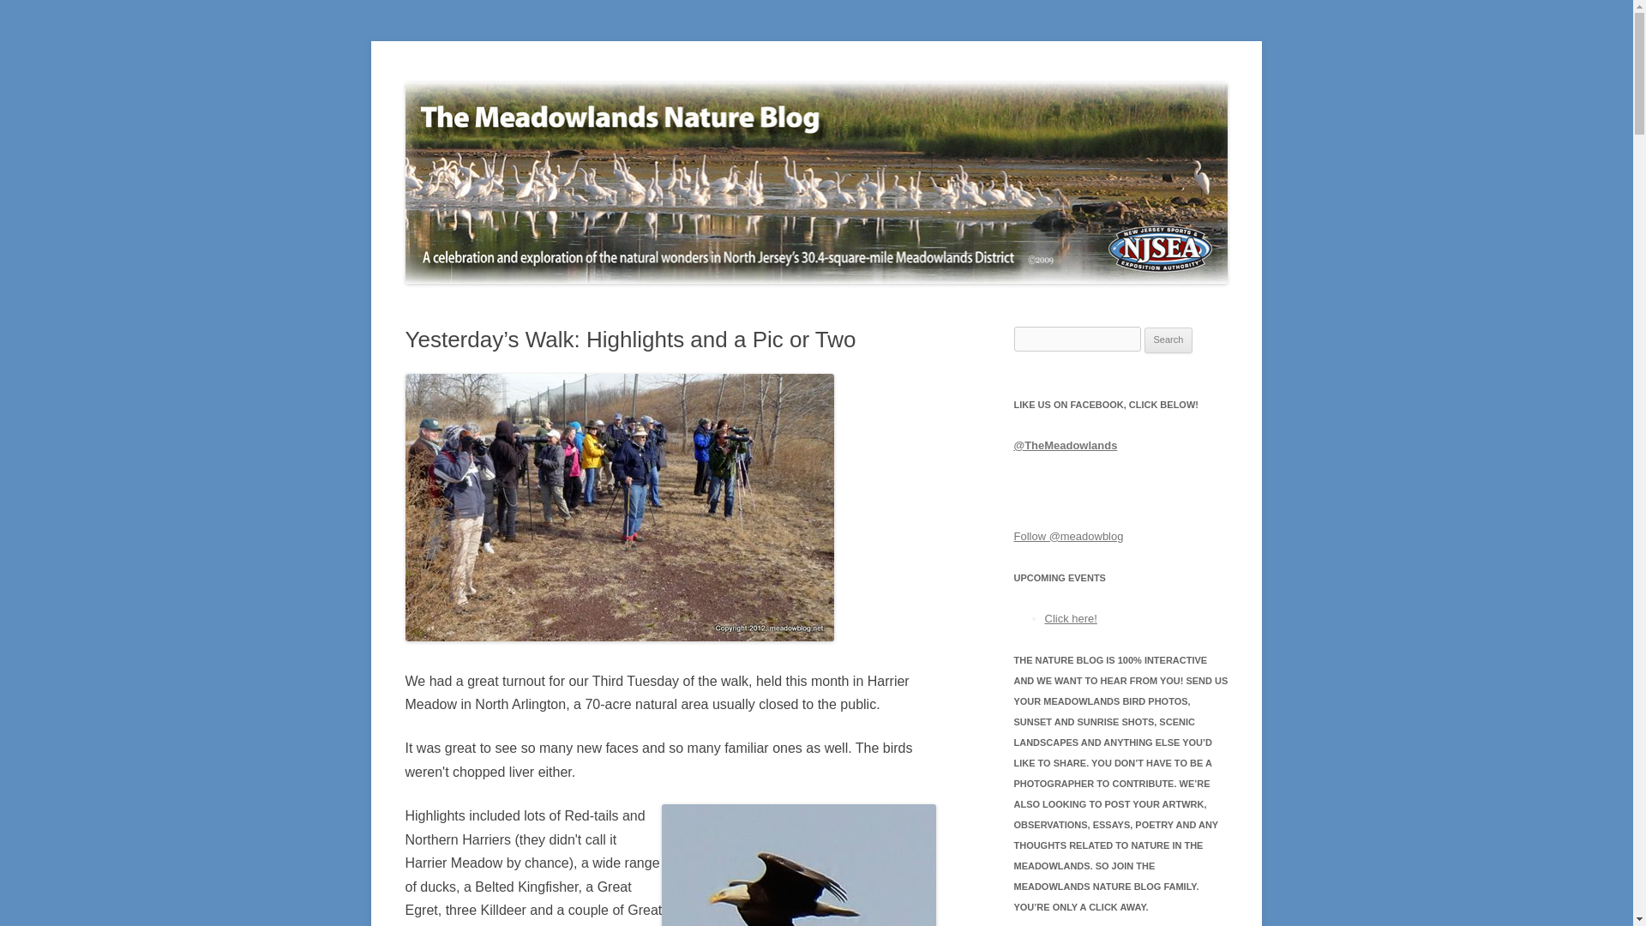 The width and height of the screenshot is (1646, 926). What do you see at coordinates (567, 82) in the screenshot?
I see `The Meadowlands Nature Blog` at bounding box center [567, 82].